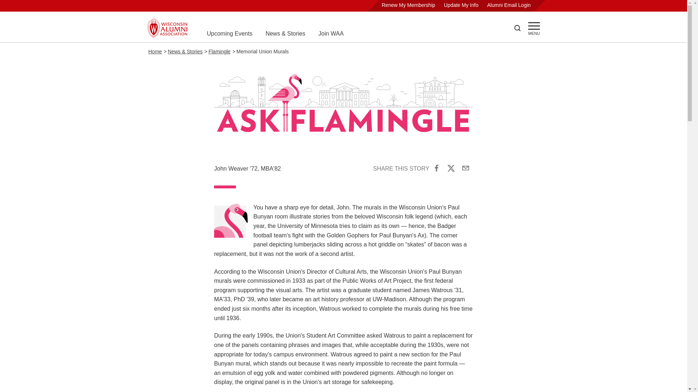 This screenshot has height=392, width=698. Describe the element at coordinates (219, 52) in the screenshot. I see `Flamingle` at that location.